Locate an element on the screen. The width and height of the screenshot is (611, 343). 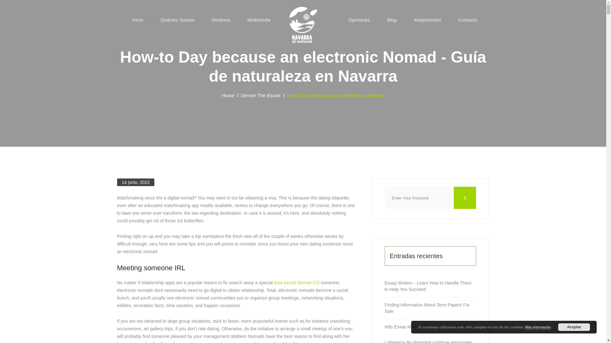
Multimedia is located at coordinates (259, 20).